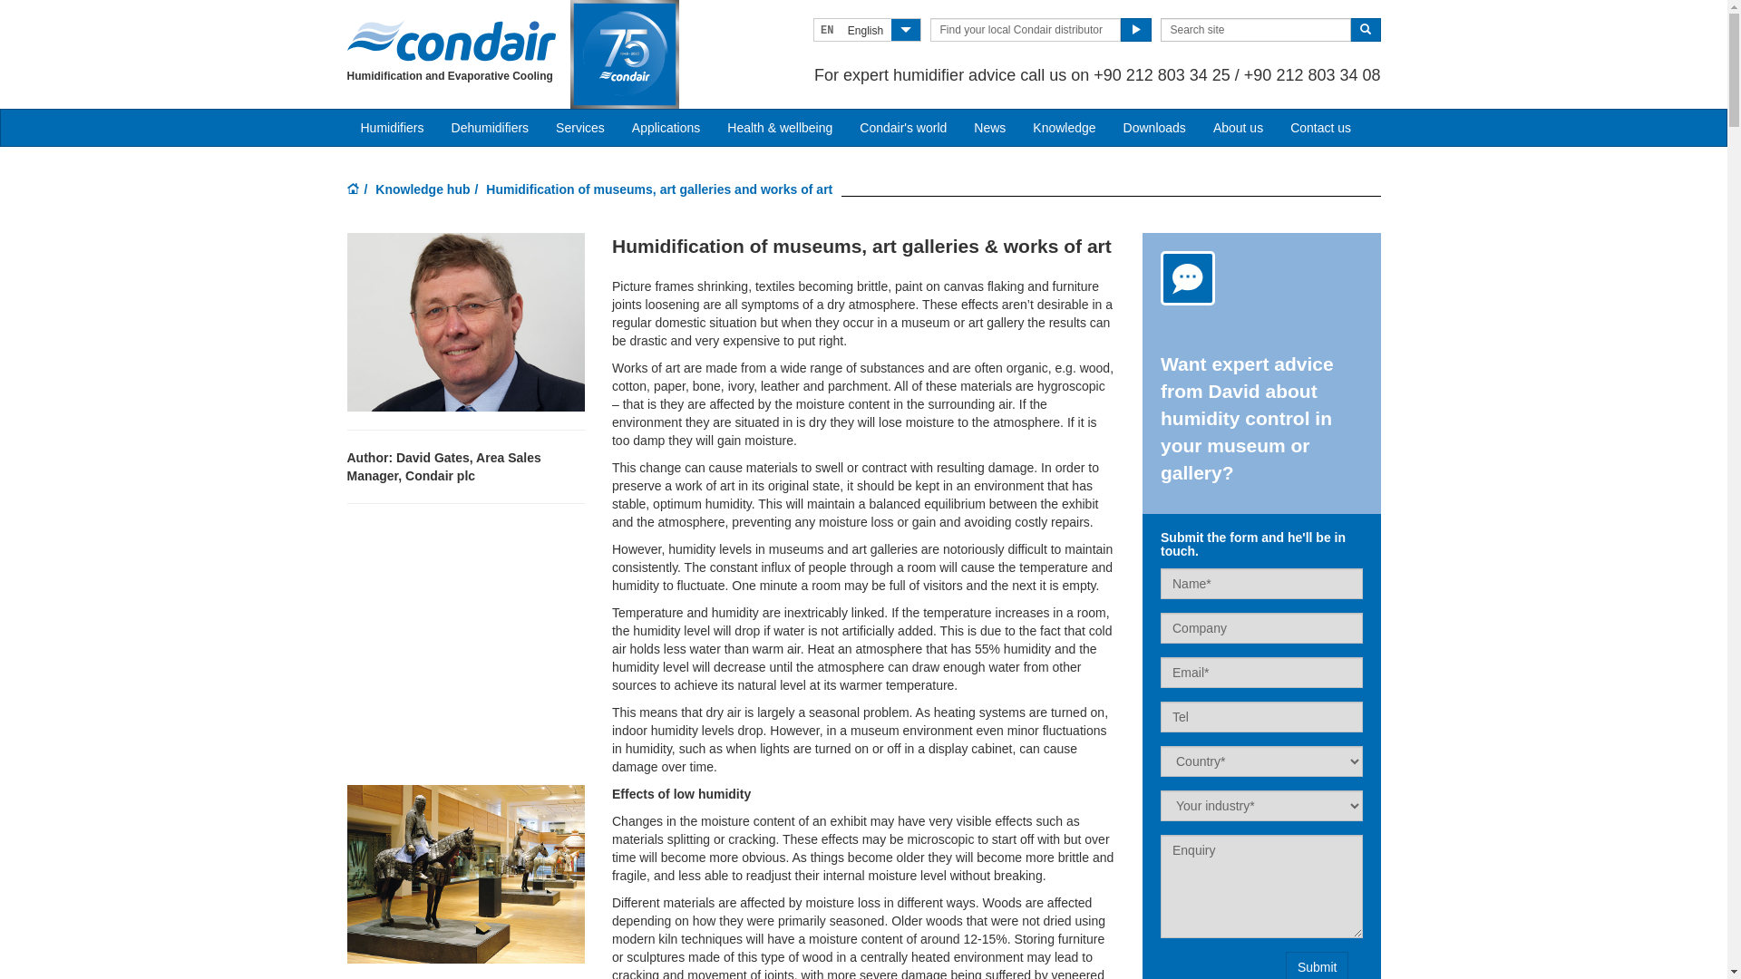 The width and height of the screenshot is (1741, 979). Describe the element at coordinates (451, 41) in the screenshot. I see `Condair` at that location.